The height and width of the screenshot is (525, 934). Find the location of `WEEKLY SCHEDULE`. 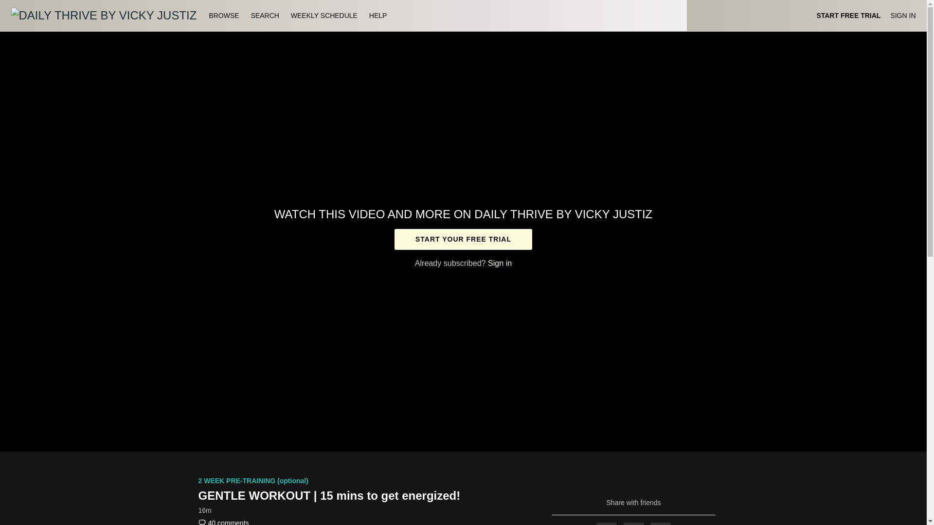

WEEKLY SCHEDULE is located at coordinates (324, 15).